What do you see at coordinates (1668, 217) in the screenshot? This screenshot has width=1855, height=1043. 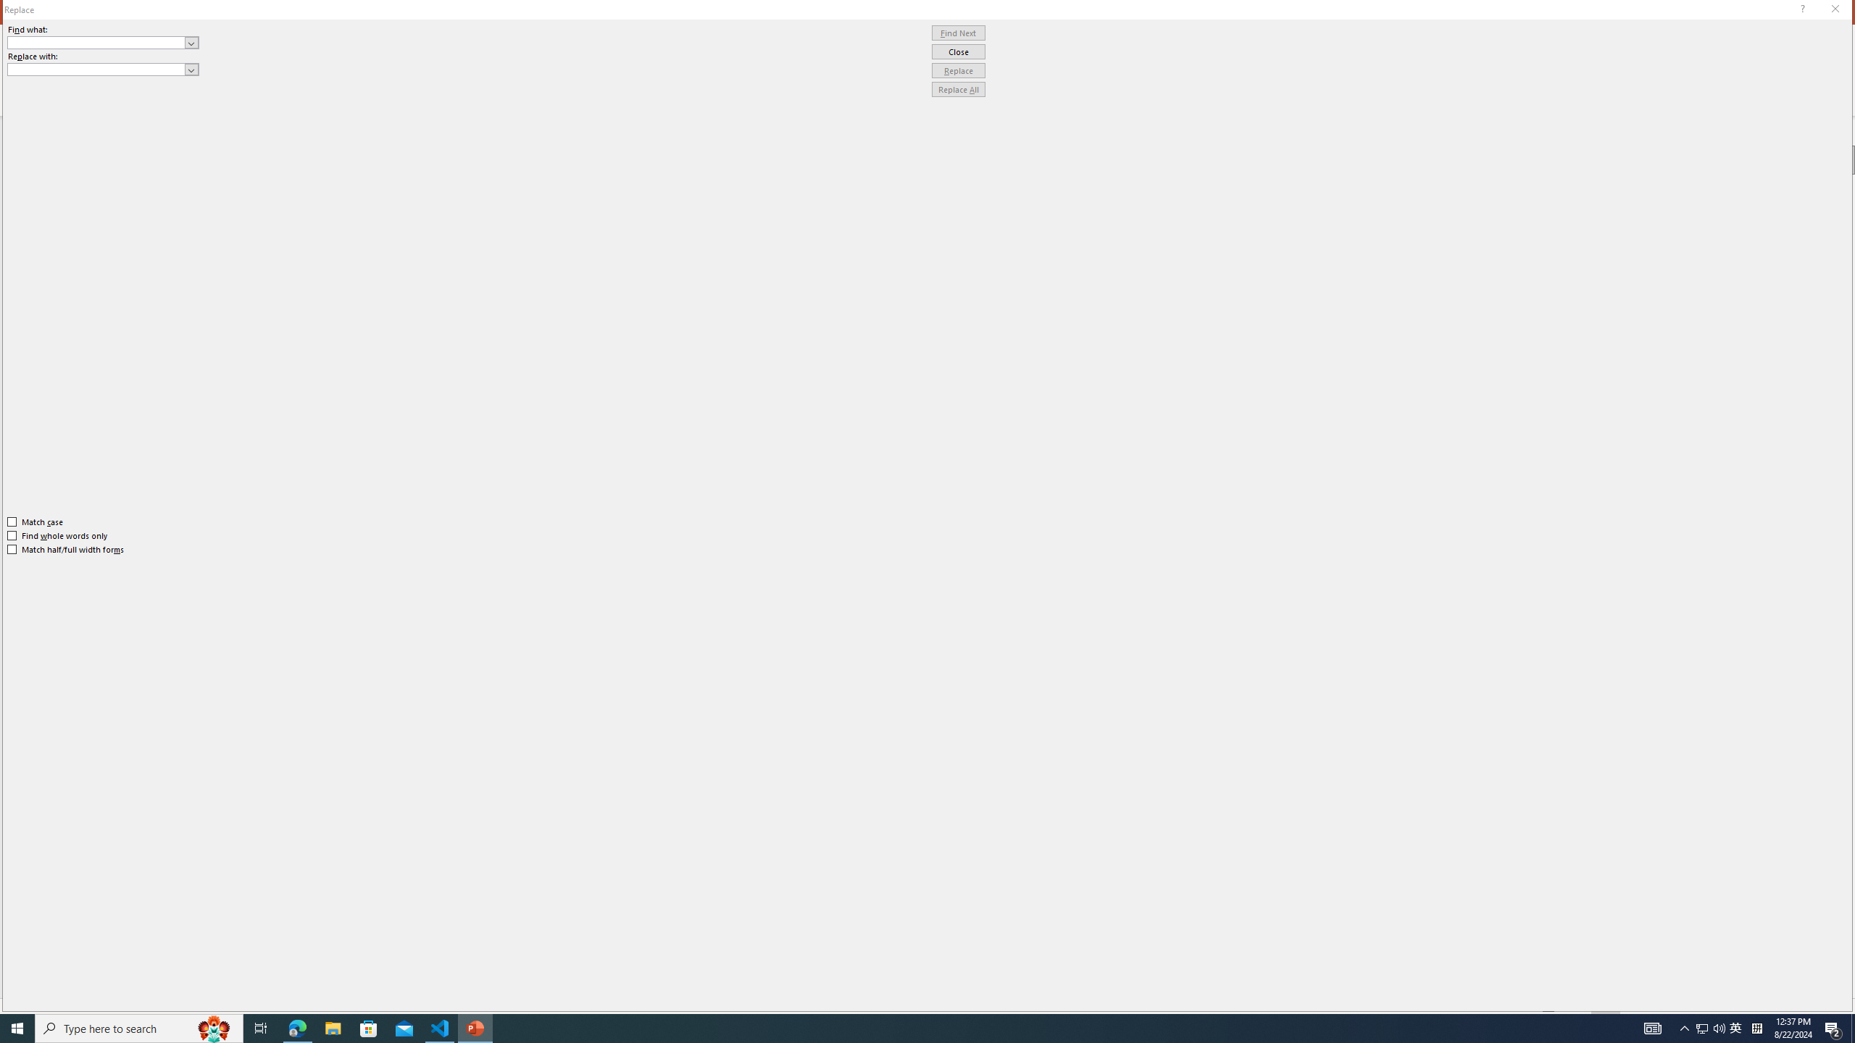 I see `Solid fill` at bounding box center [1668, 217].